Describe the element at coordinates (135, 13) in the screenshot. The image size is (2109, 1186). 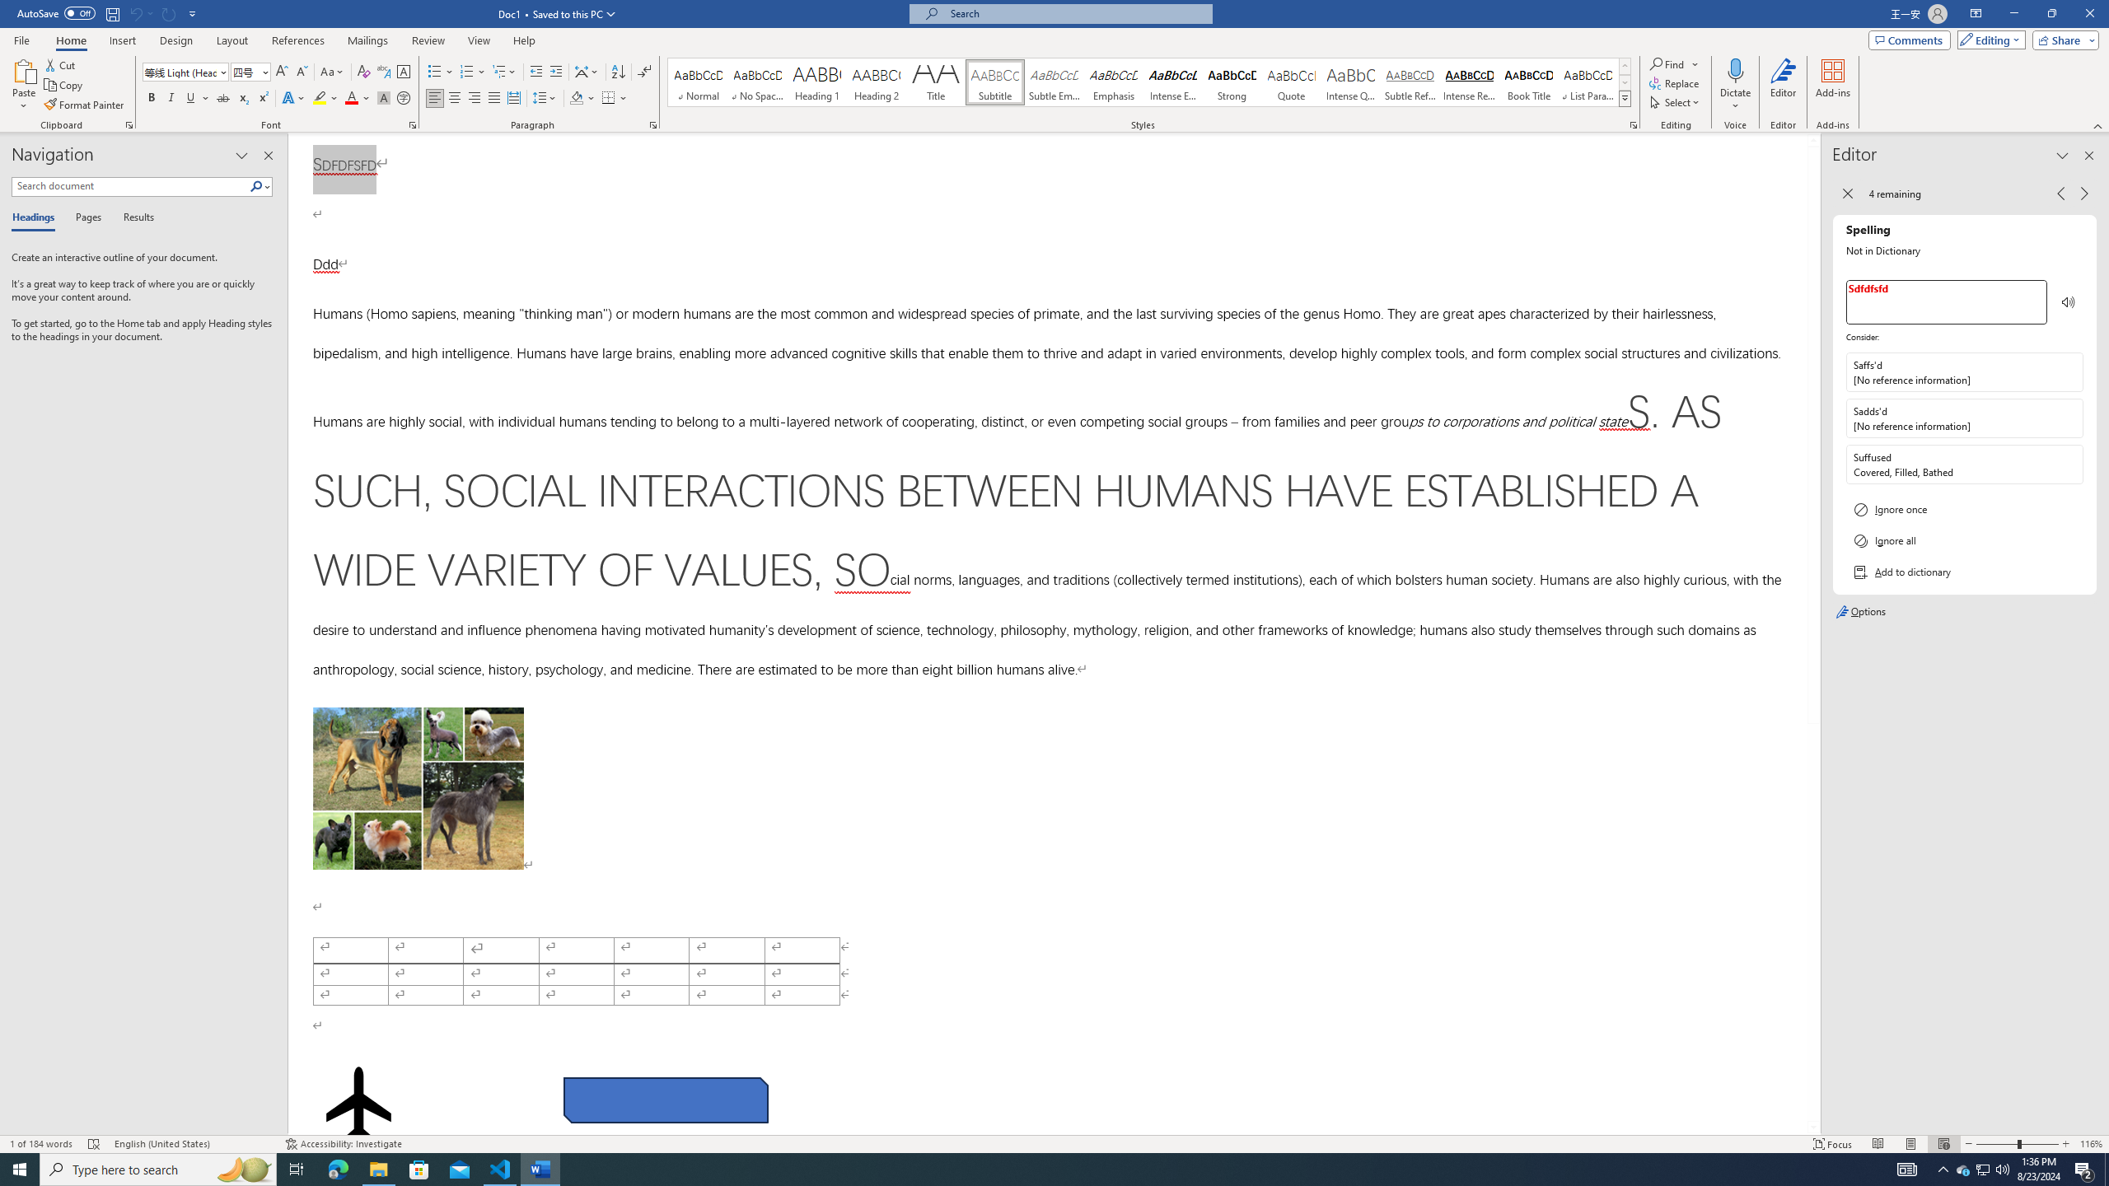
I see `Can't Undo` at that location.